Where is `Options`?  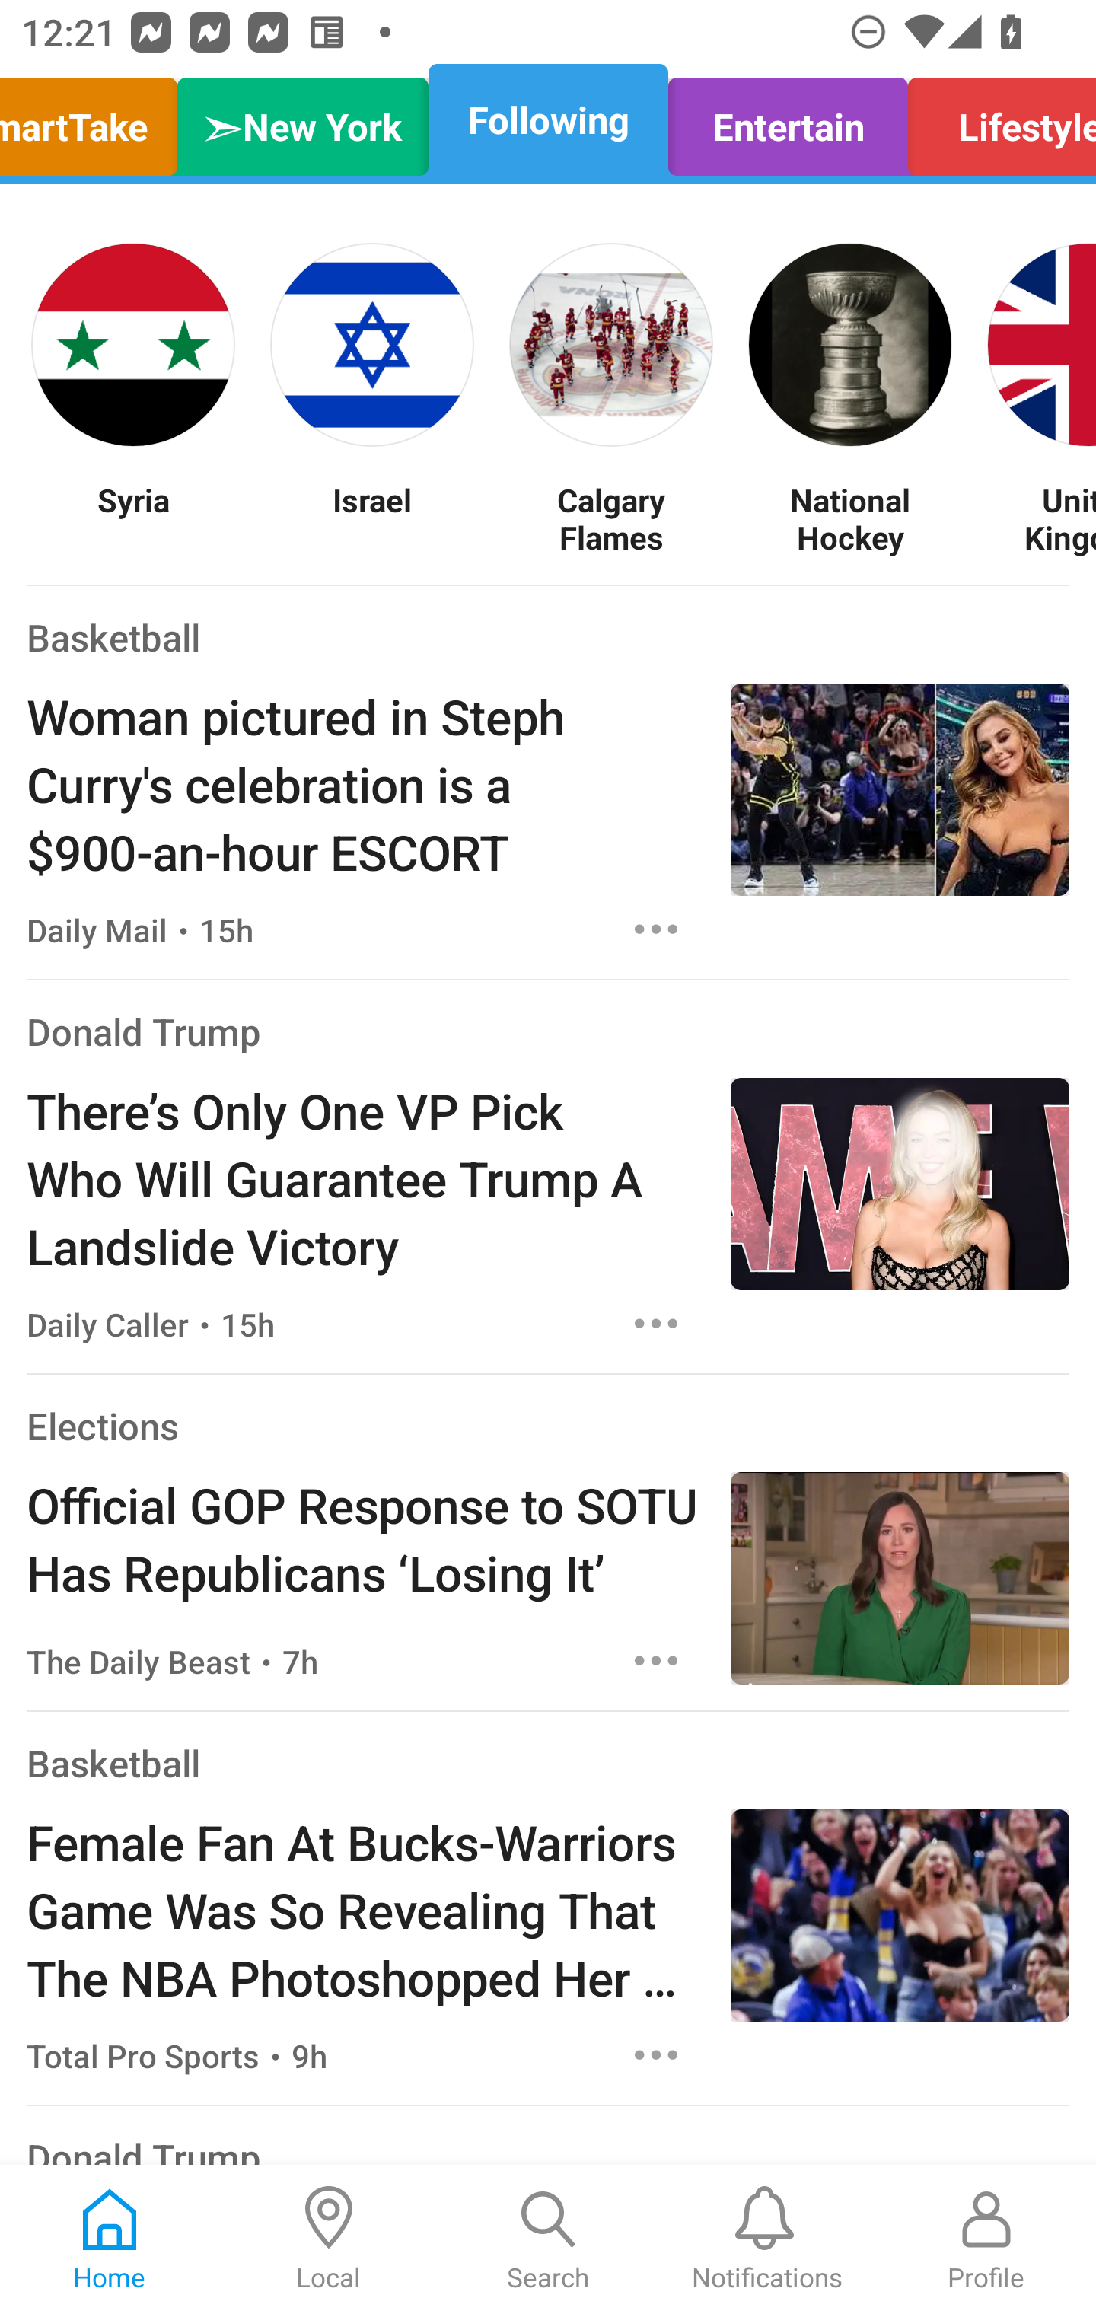 Options is located at coordinates (656, 2054).